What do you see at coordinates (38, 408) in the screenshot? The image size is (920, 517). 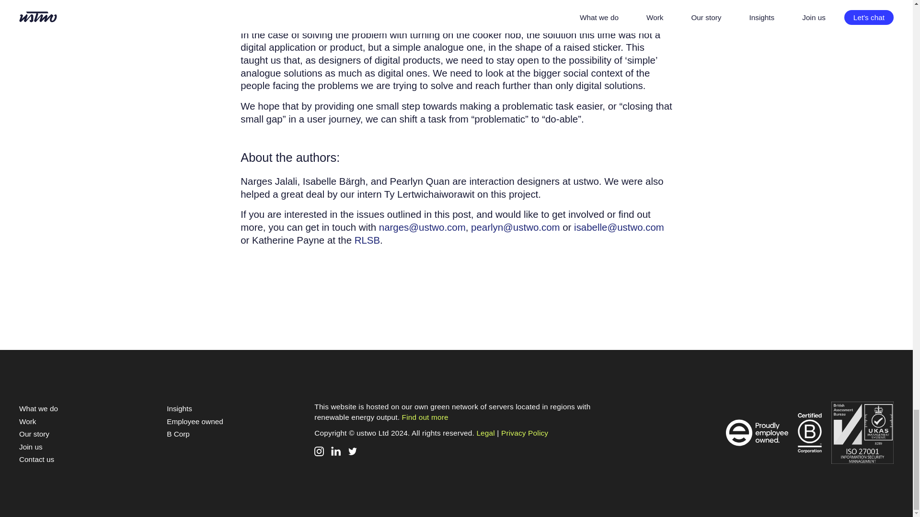 I see `What we do` at bounding box center [38, 408].